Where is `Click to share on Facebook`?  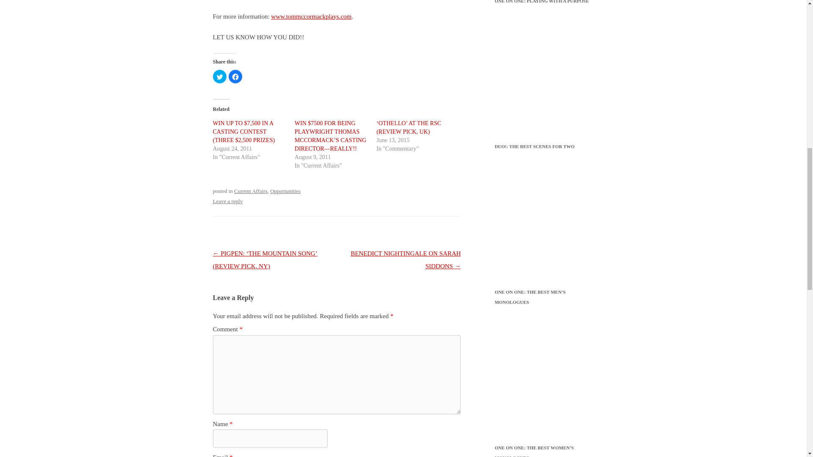
Click to share on Facebook is located at coordinates (235, 76).